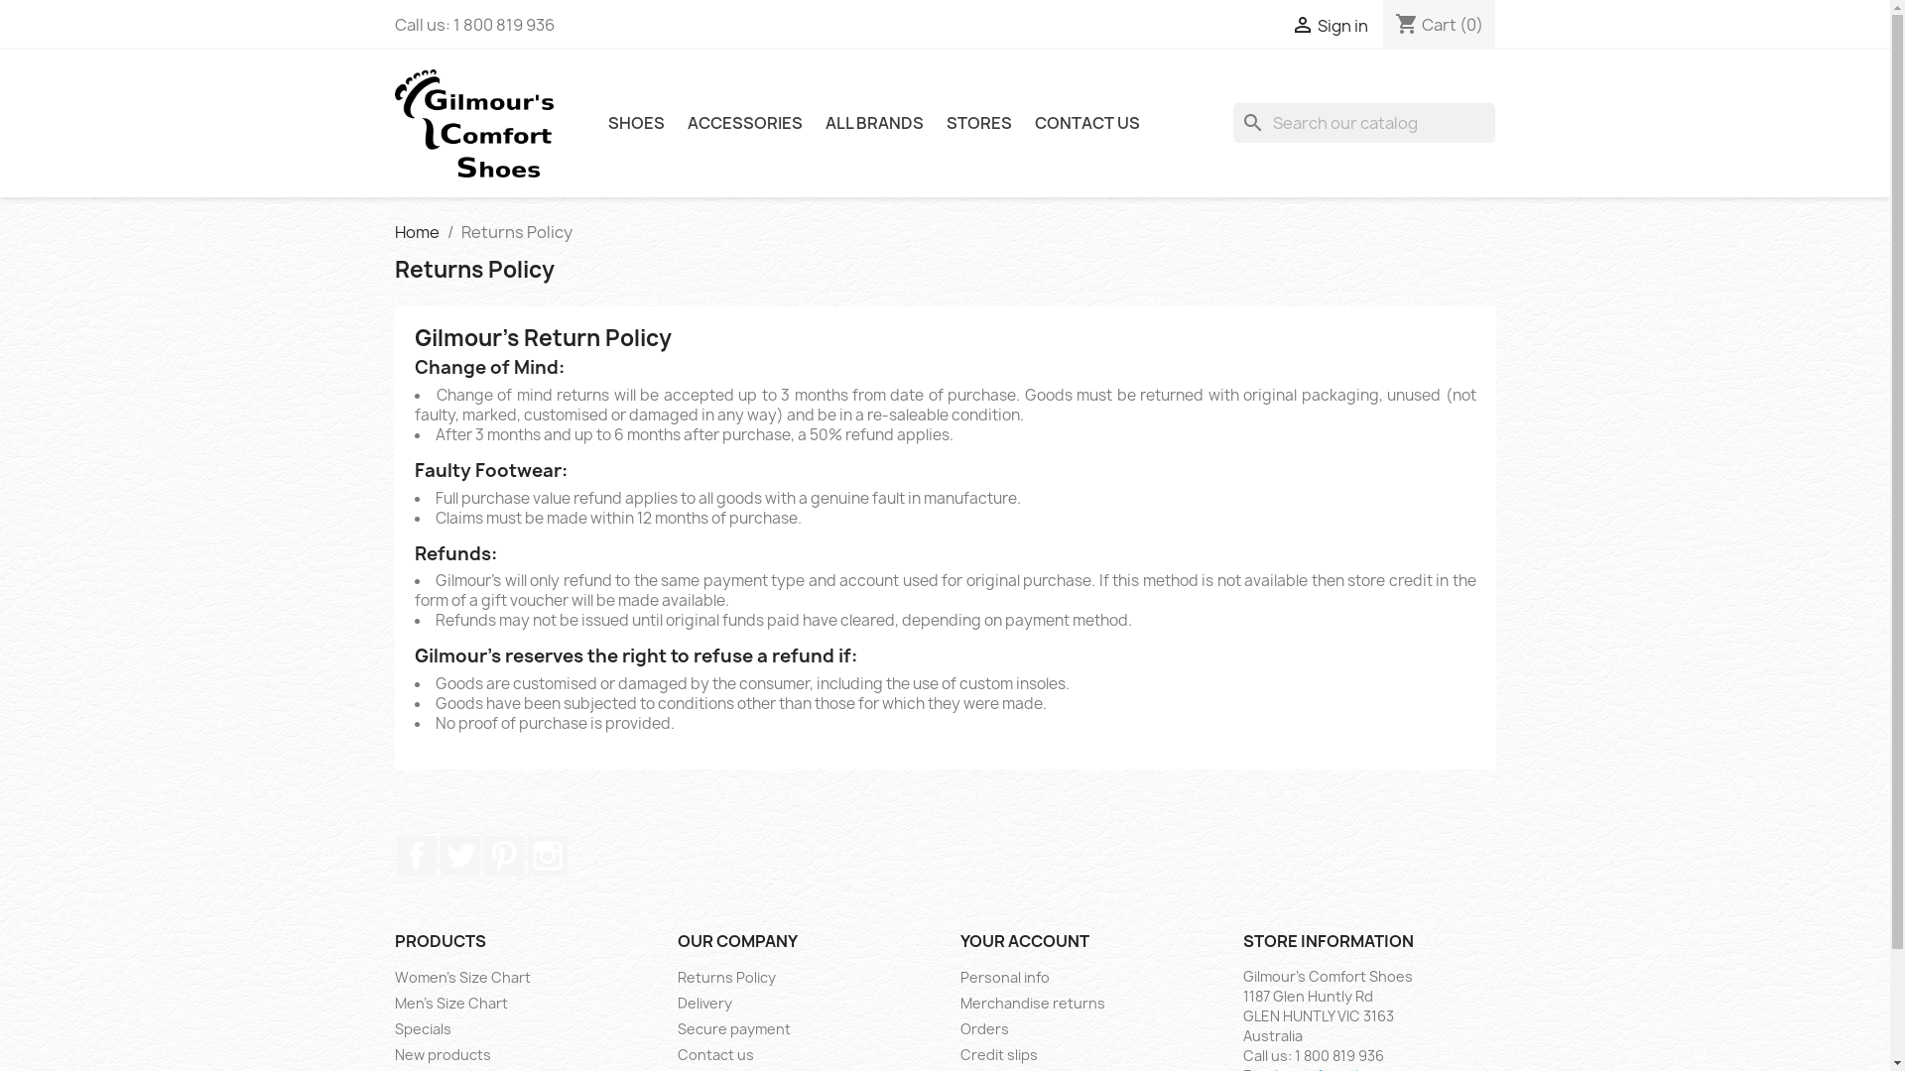 The width and height of the screenshot is (1905, 1071). Describe the element at coordinates (504, 855) in the screenshot. I see `Pinterest` at that location.